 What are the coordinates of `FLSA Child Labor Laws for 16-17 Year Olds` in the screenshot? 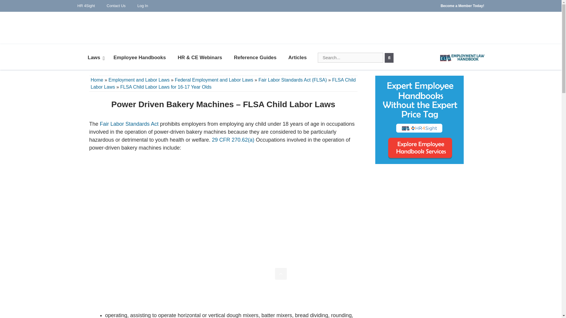 It's located at (166, 87).